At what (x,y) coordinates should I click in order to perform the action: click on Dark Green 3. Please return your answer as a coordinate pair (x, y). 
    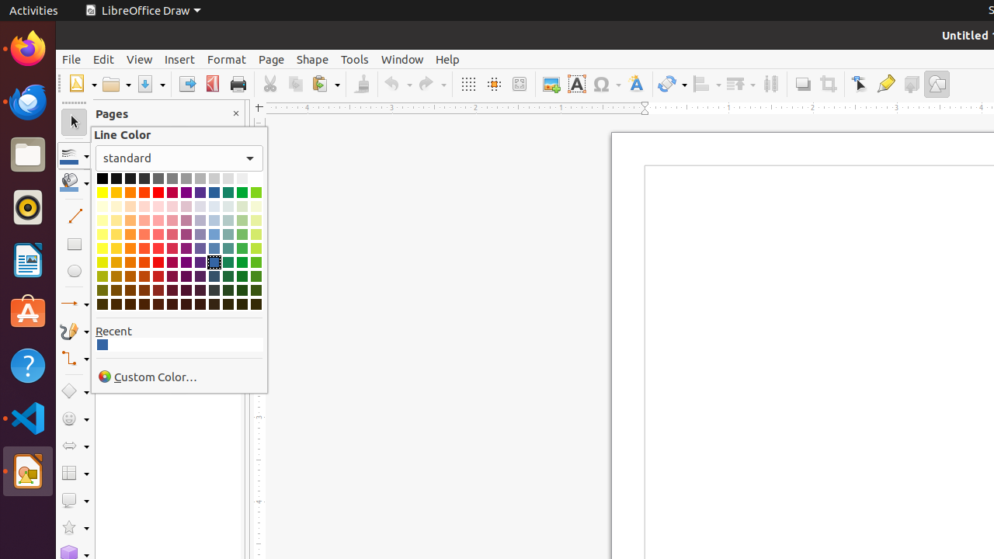
    Looking at the image, I should click on (242, 290).